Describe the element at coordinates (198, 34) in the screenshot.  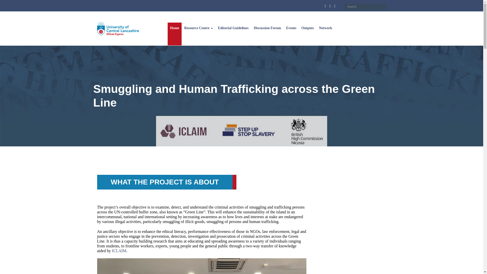
I see `Resource Centre` at that location.